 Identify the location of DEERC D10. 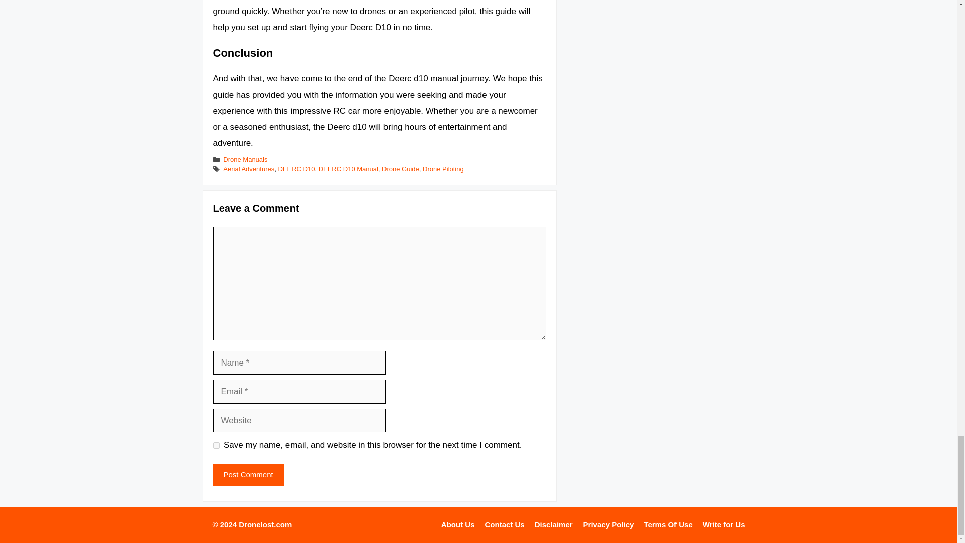
(296, 169).